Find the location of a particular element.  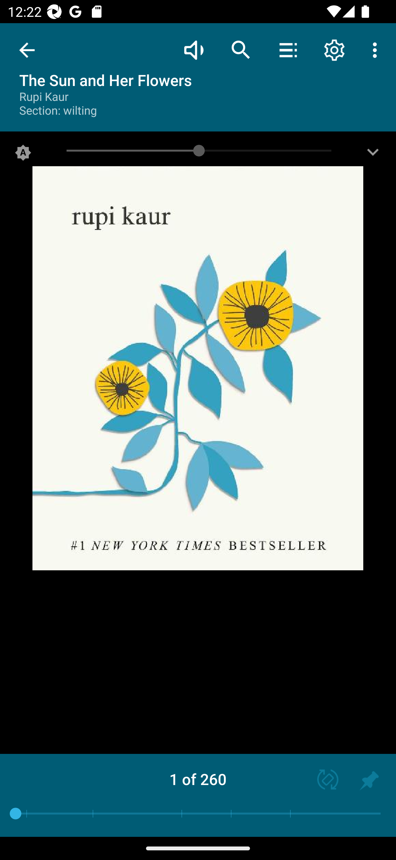

Selected screen brightness is located at coordinates (23, 155).